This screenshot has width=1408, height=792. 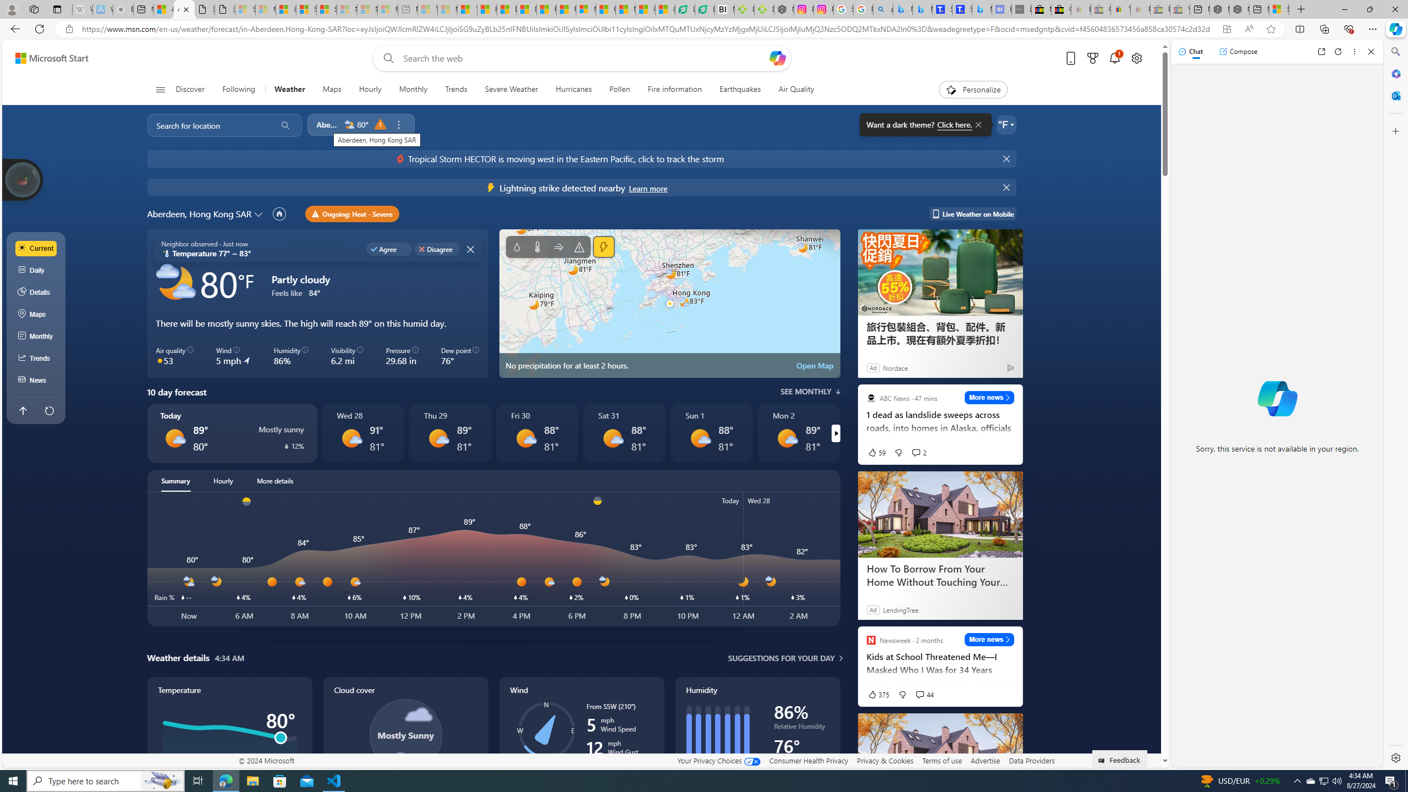 I want to click on Outlook, so click(x=1395, y=95).